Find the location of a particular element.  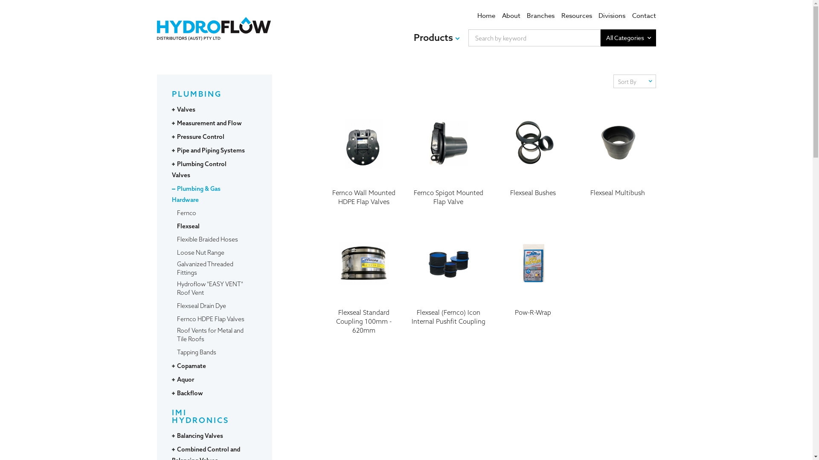

Fernco Wall Mounted HDPE Flap Valves is located at coordinates (364, 158).